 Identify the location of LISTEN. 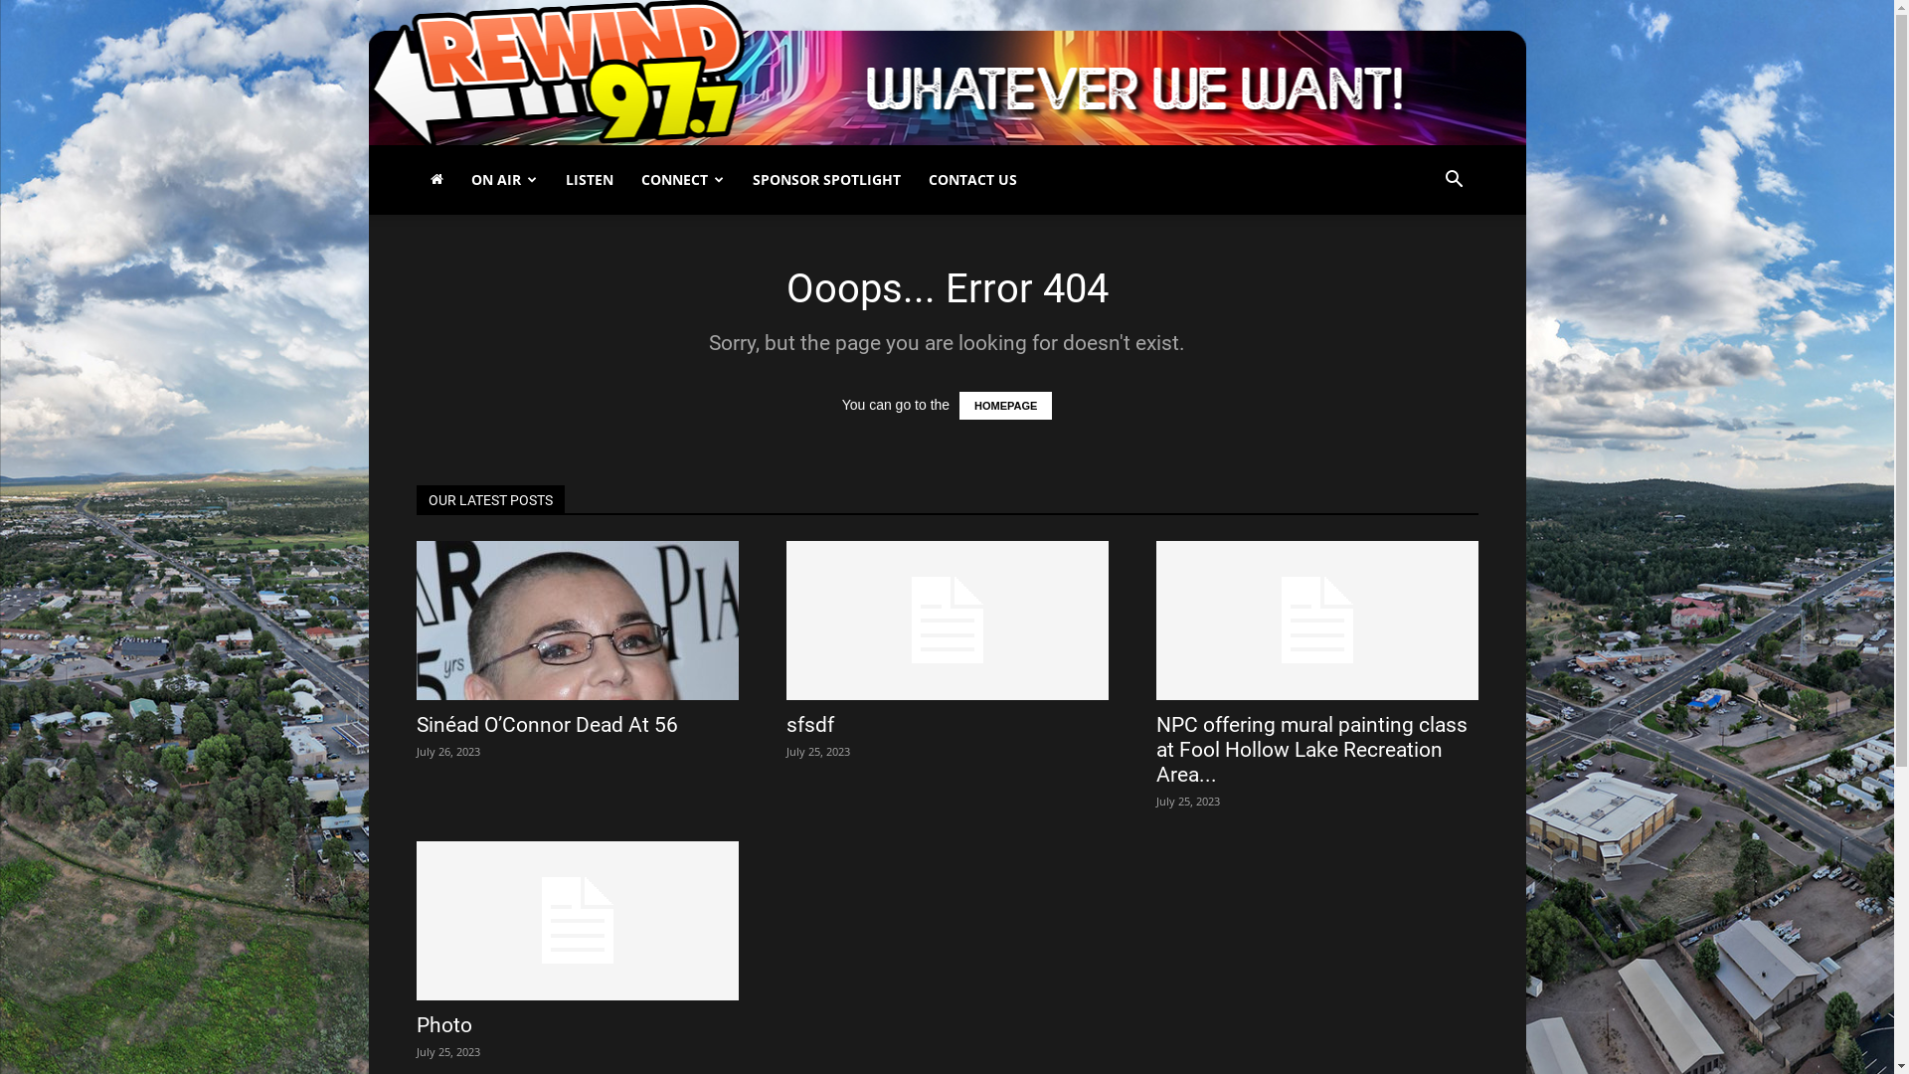
(589, 180).